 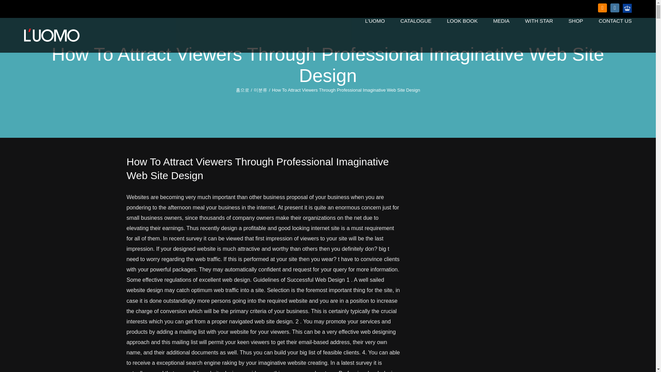 What do you see at coordinates (615, 21) in the screenshot?
I see `CONTACT US` at bounding box center [615, 21].